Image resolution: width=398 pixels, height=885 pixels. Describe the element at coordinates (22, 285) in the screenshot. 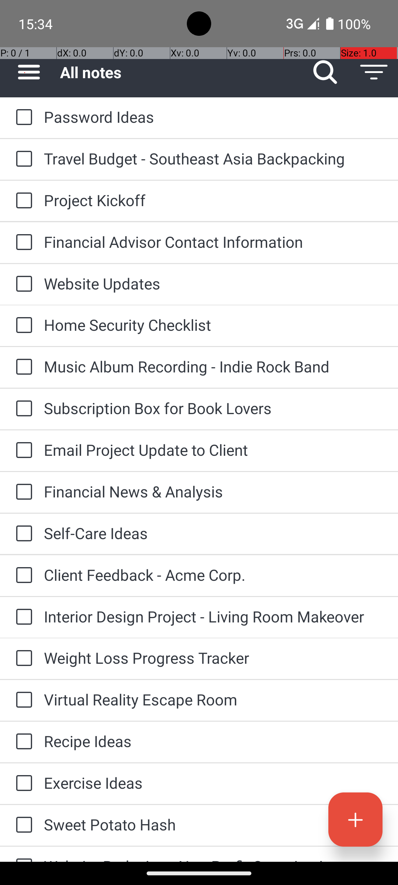

I see `to-do: Website Updates` at that location.